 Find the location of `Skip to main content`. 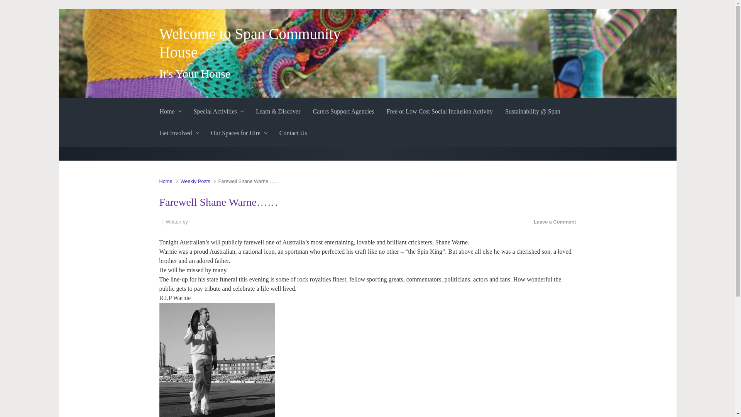

Skip to main content is located at coordinates (9, 13).